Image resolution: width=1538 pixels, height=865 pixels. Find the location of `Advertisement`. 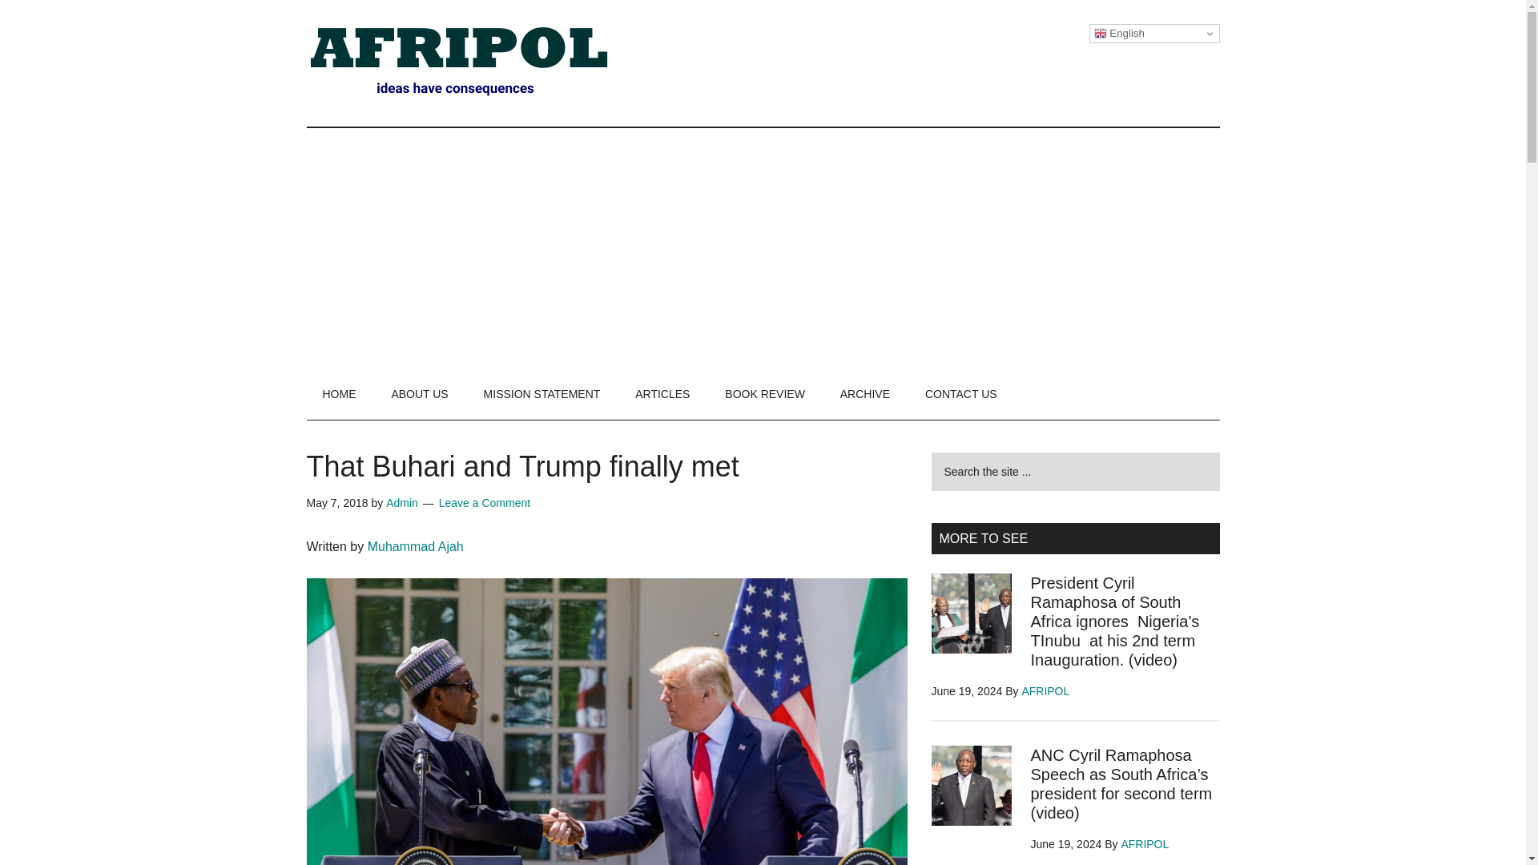

Advertisement is located at coordinates (1276, 48).